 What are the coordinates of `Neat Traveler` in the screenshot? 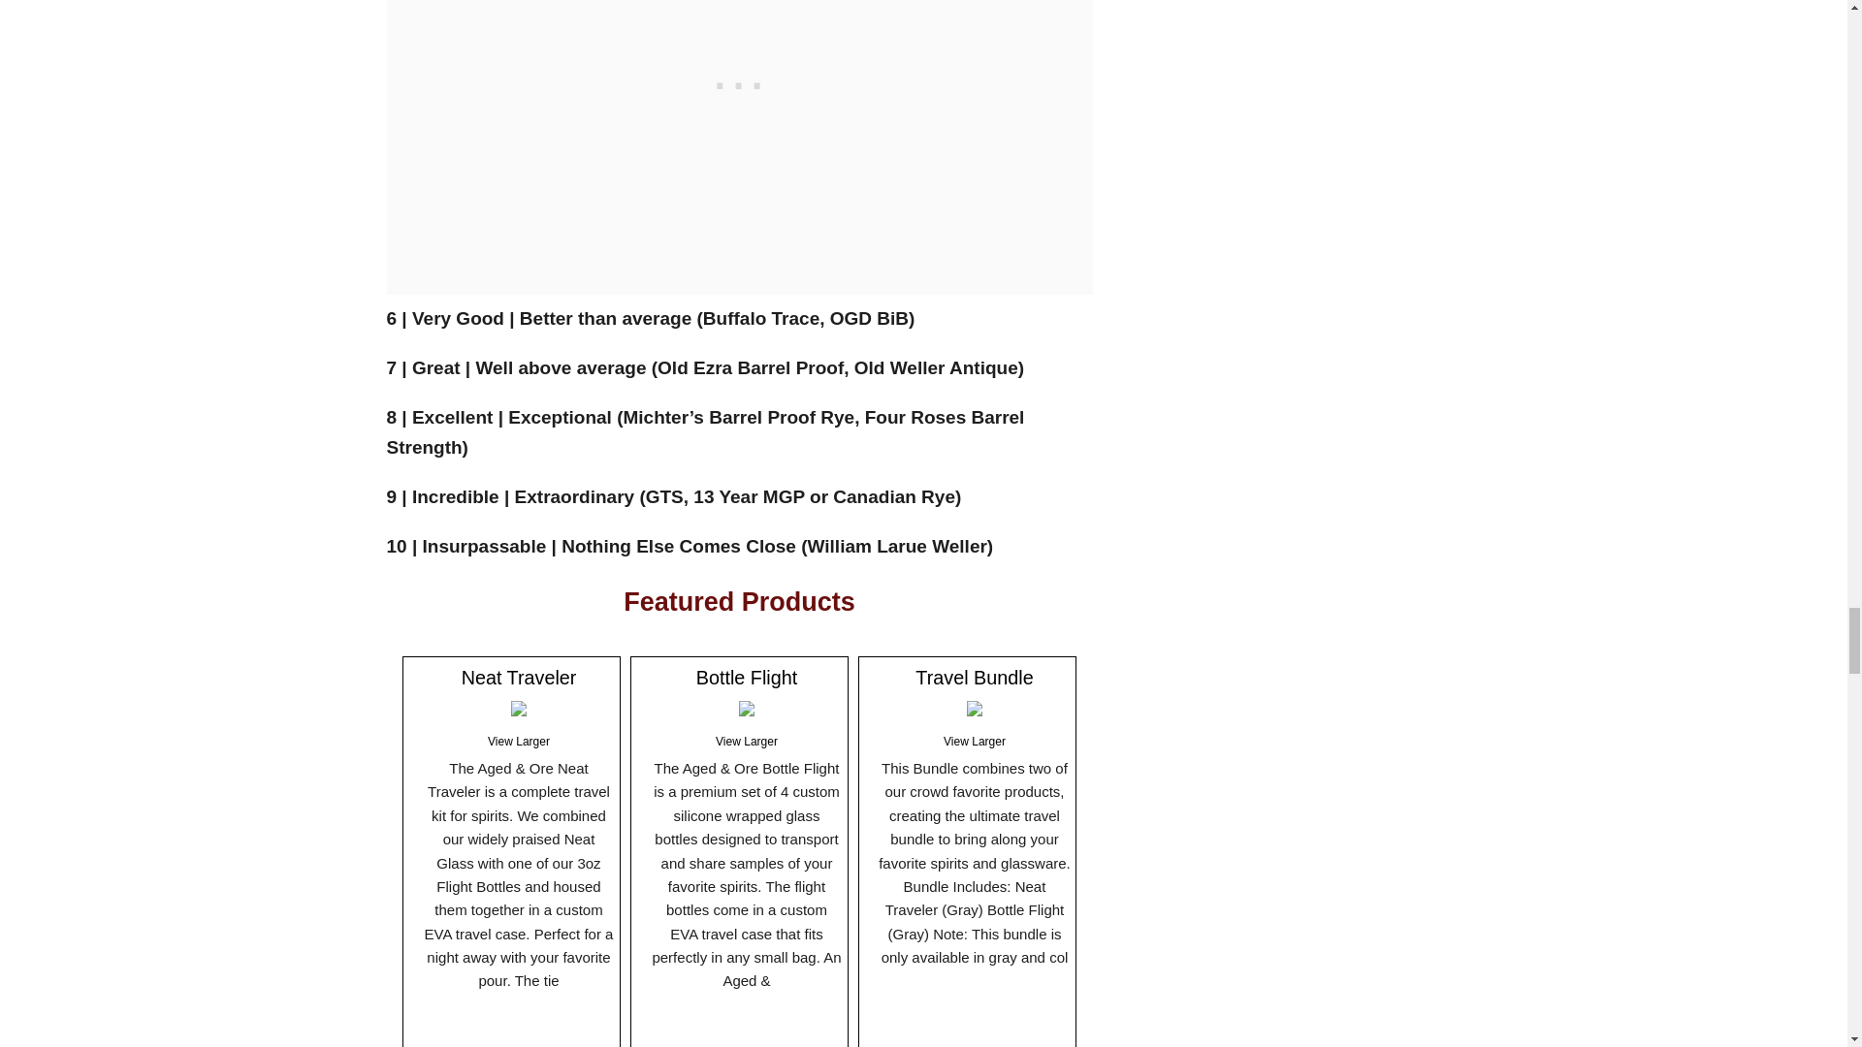 It's located at (520, 677).